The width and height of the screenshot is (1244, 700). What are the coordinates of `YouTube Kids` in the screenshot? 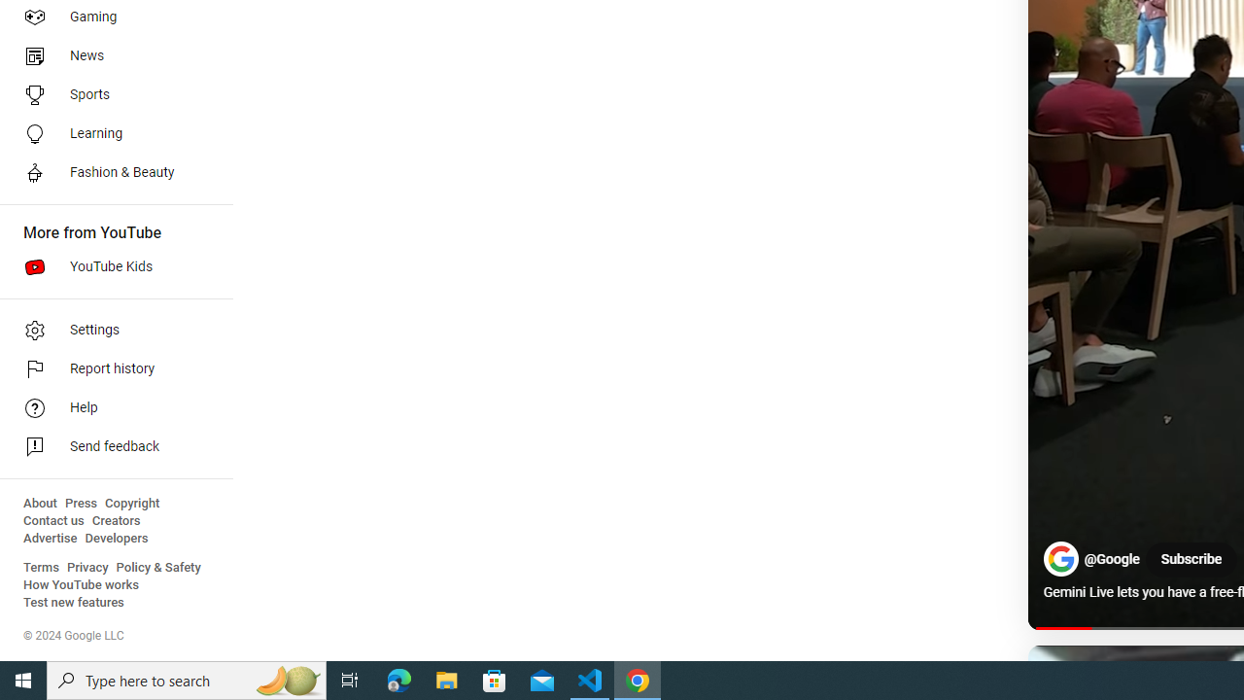 It's located at (111, 266).